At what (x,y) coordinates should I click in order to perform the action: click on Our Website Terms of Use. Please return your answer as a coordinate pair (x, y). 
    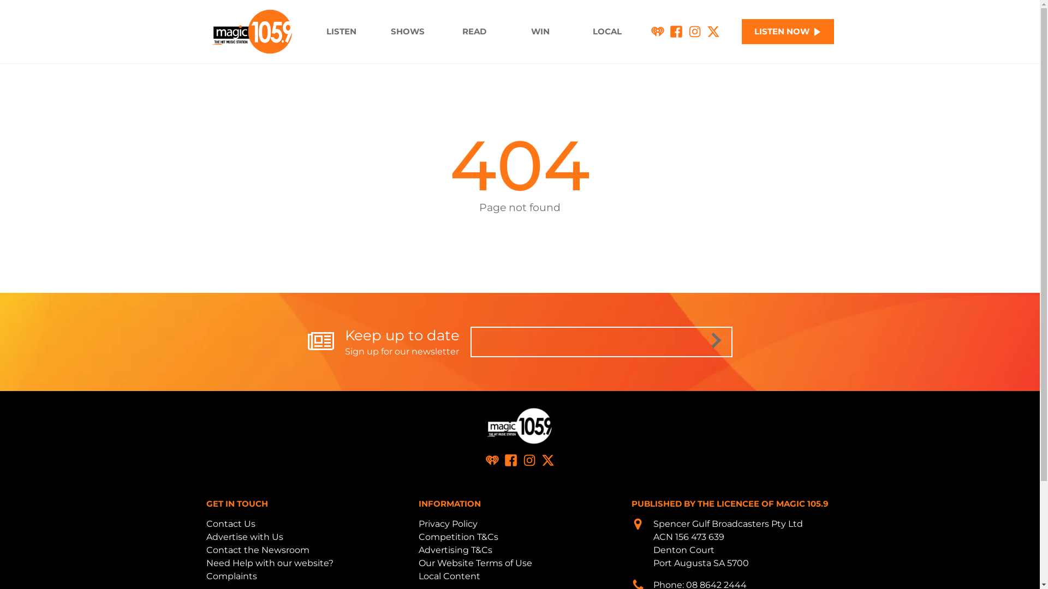
    Looking at the image, I should click on (475, 563).